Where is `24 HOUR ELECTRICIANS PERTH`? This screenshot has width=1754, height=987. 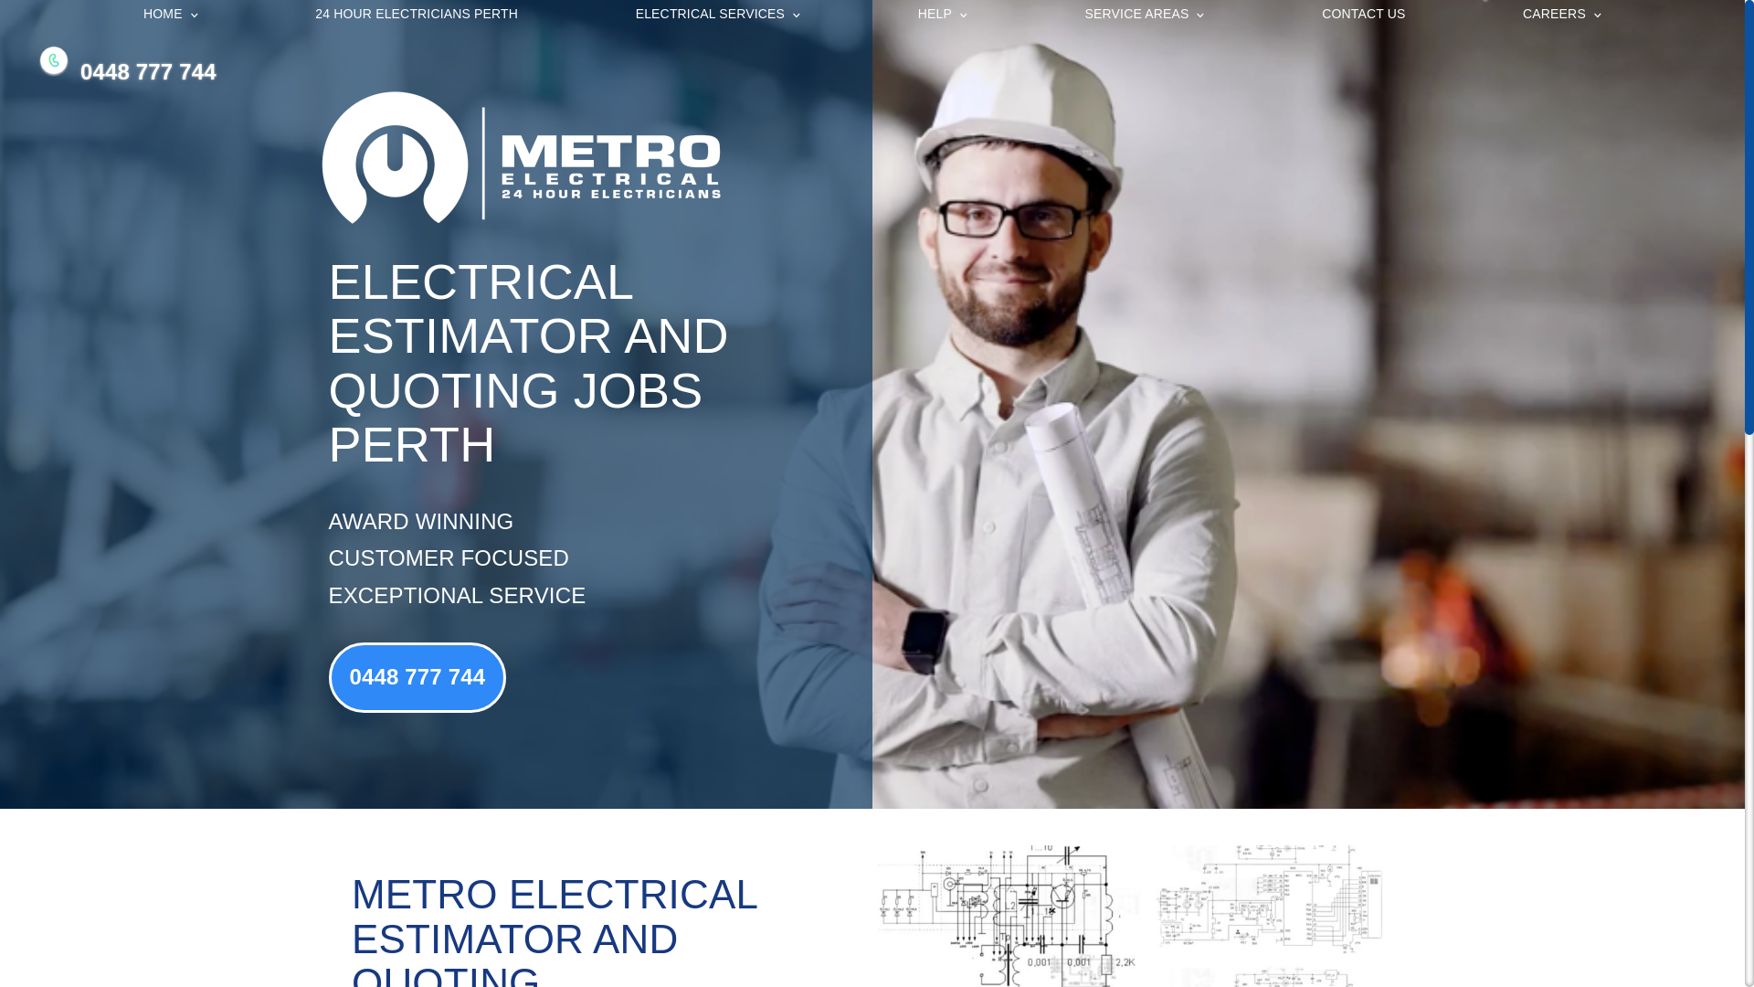 24 HOUR ELECTRICIANS PERTH is located at coordinates (417, 13).